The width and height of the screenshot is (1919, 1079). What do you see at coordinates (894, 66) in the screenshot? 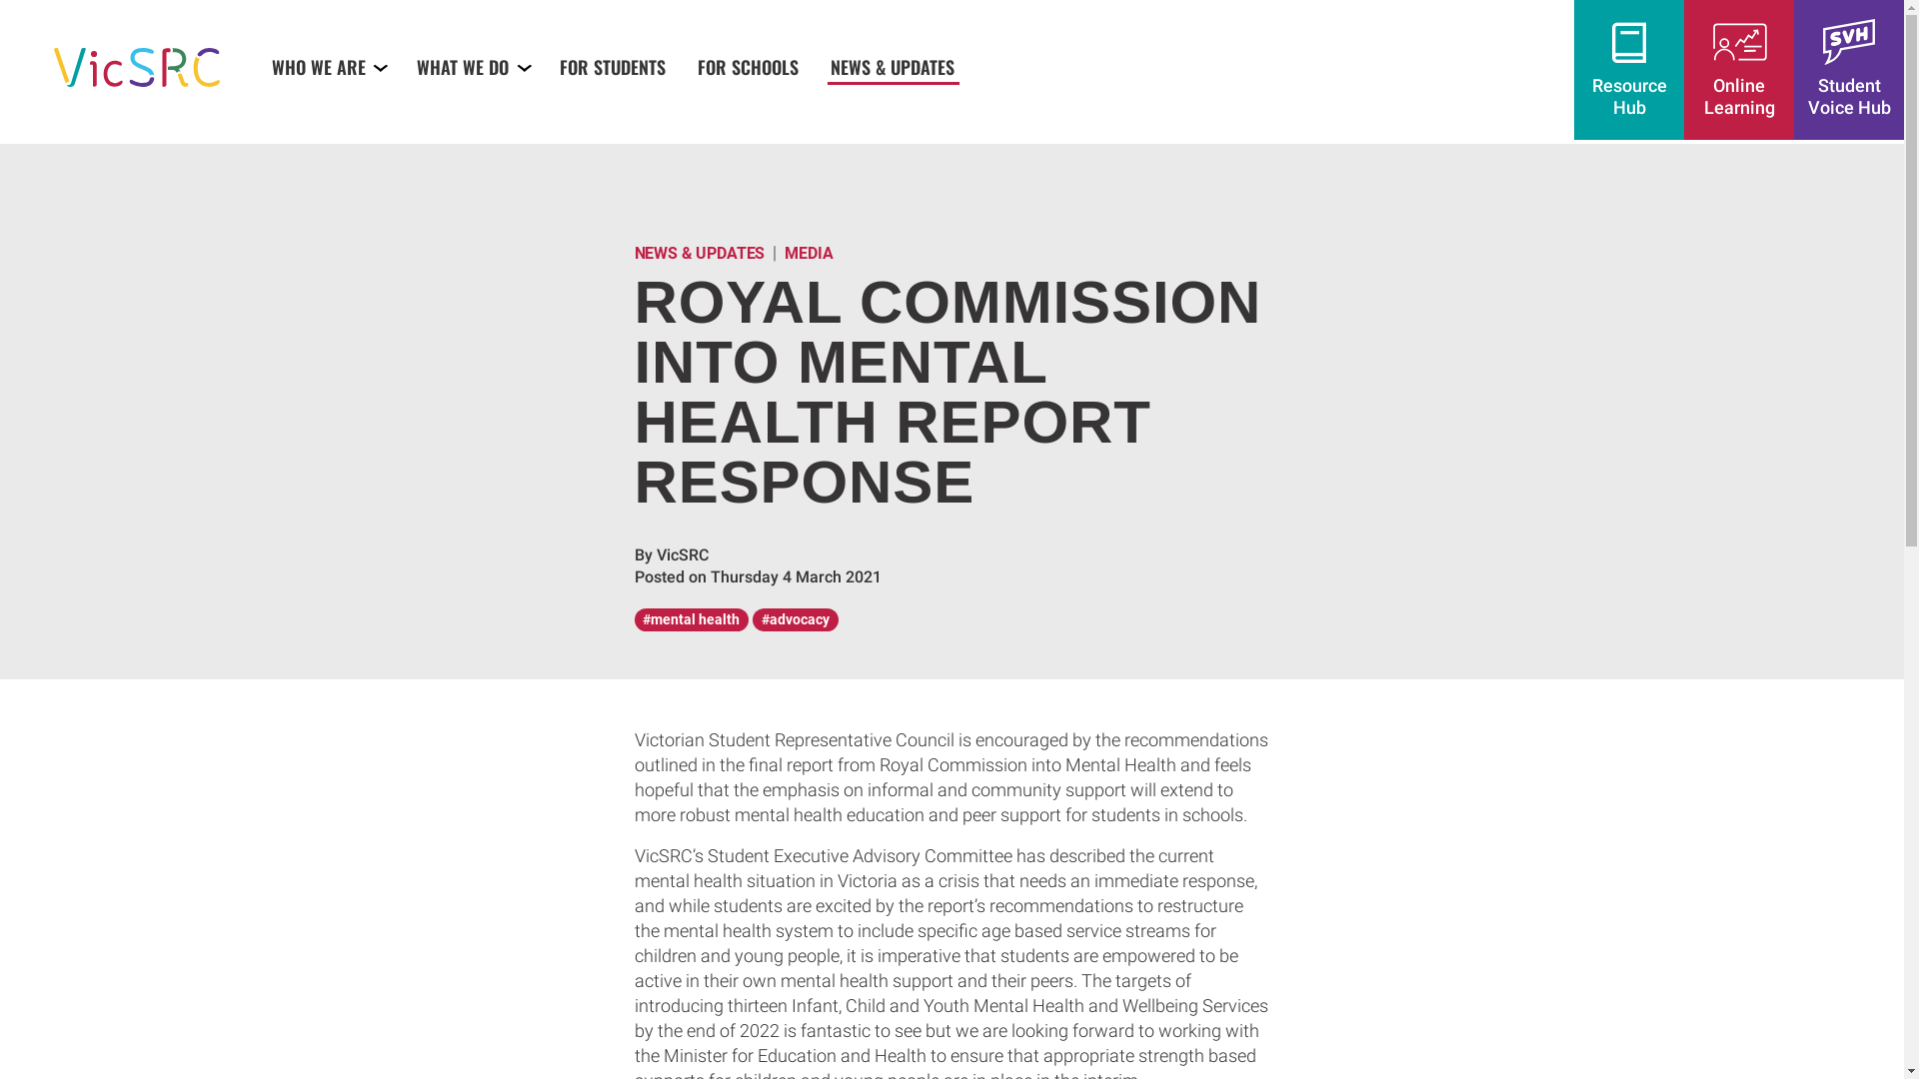
I see `NEWS & UPDATES` at bounding box center [894, 66].